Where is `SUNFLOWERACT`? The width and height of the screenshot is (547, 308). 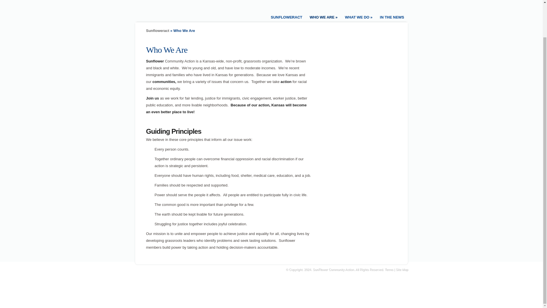 SUNFLOWERACT is located at coordinates (287, 17).